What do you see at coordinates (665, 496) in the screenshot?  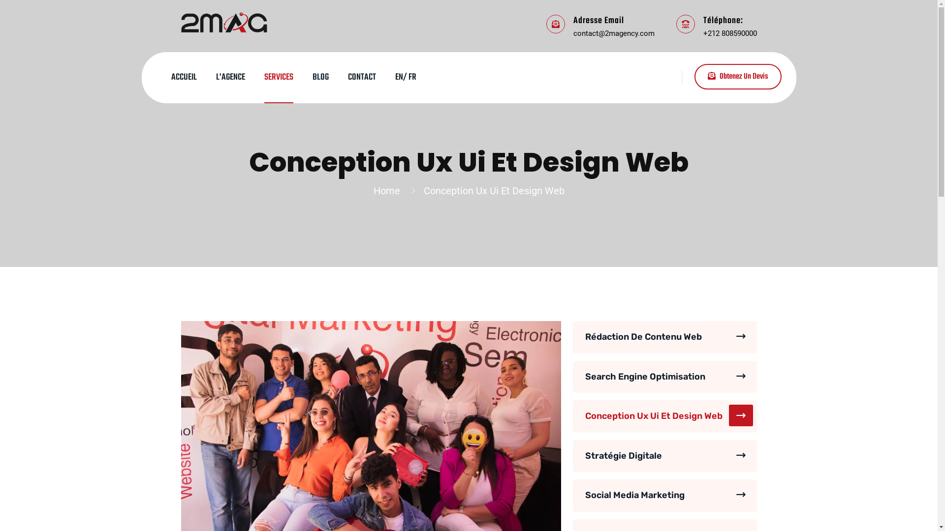 I see `Social Media Marketing` at bounding box center [665, 496].